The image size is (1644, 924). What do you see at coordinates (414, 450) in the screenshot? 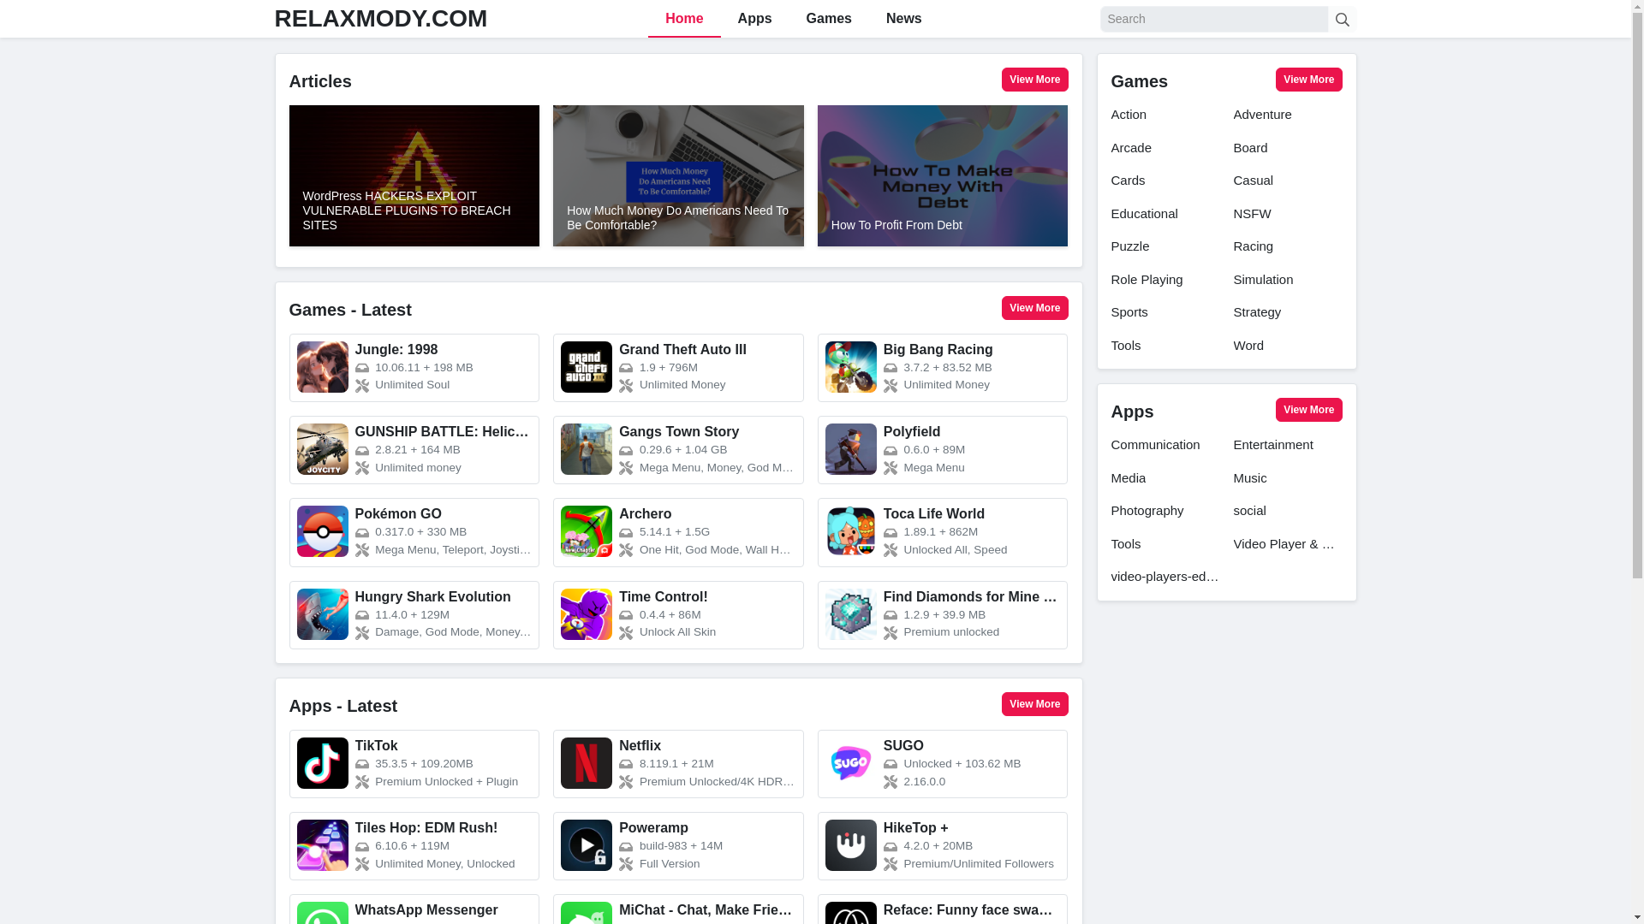
I see `GUNSHIP BATTLE: Helicopter 3D` at bounding box center [414, 450].